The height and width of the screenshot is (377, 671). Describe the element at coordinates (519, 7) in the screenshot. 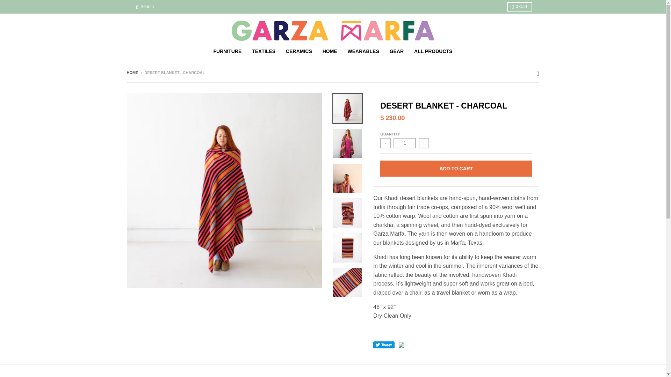

I see `0 Cart` at that location.